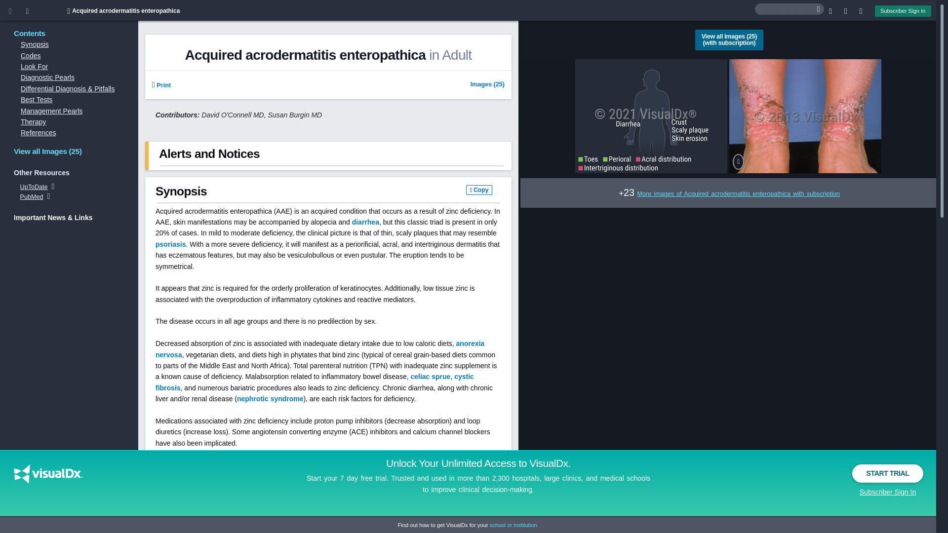  I want to click on Subscriber Sign In, so click(888, 492).